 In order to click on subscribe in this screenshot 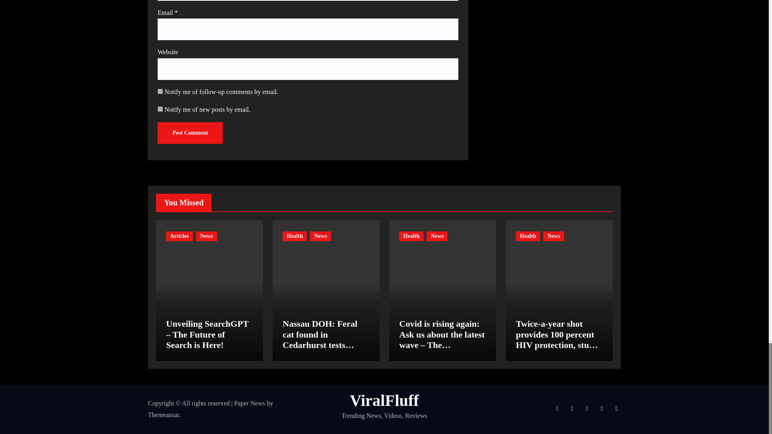, I will do `click(160, 92)`.